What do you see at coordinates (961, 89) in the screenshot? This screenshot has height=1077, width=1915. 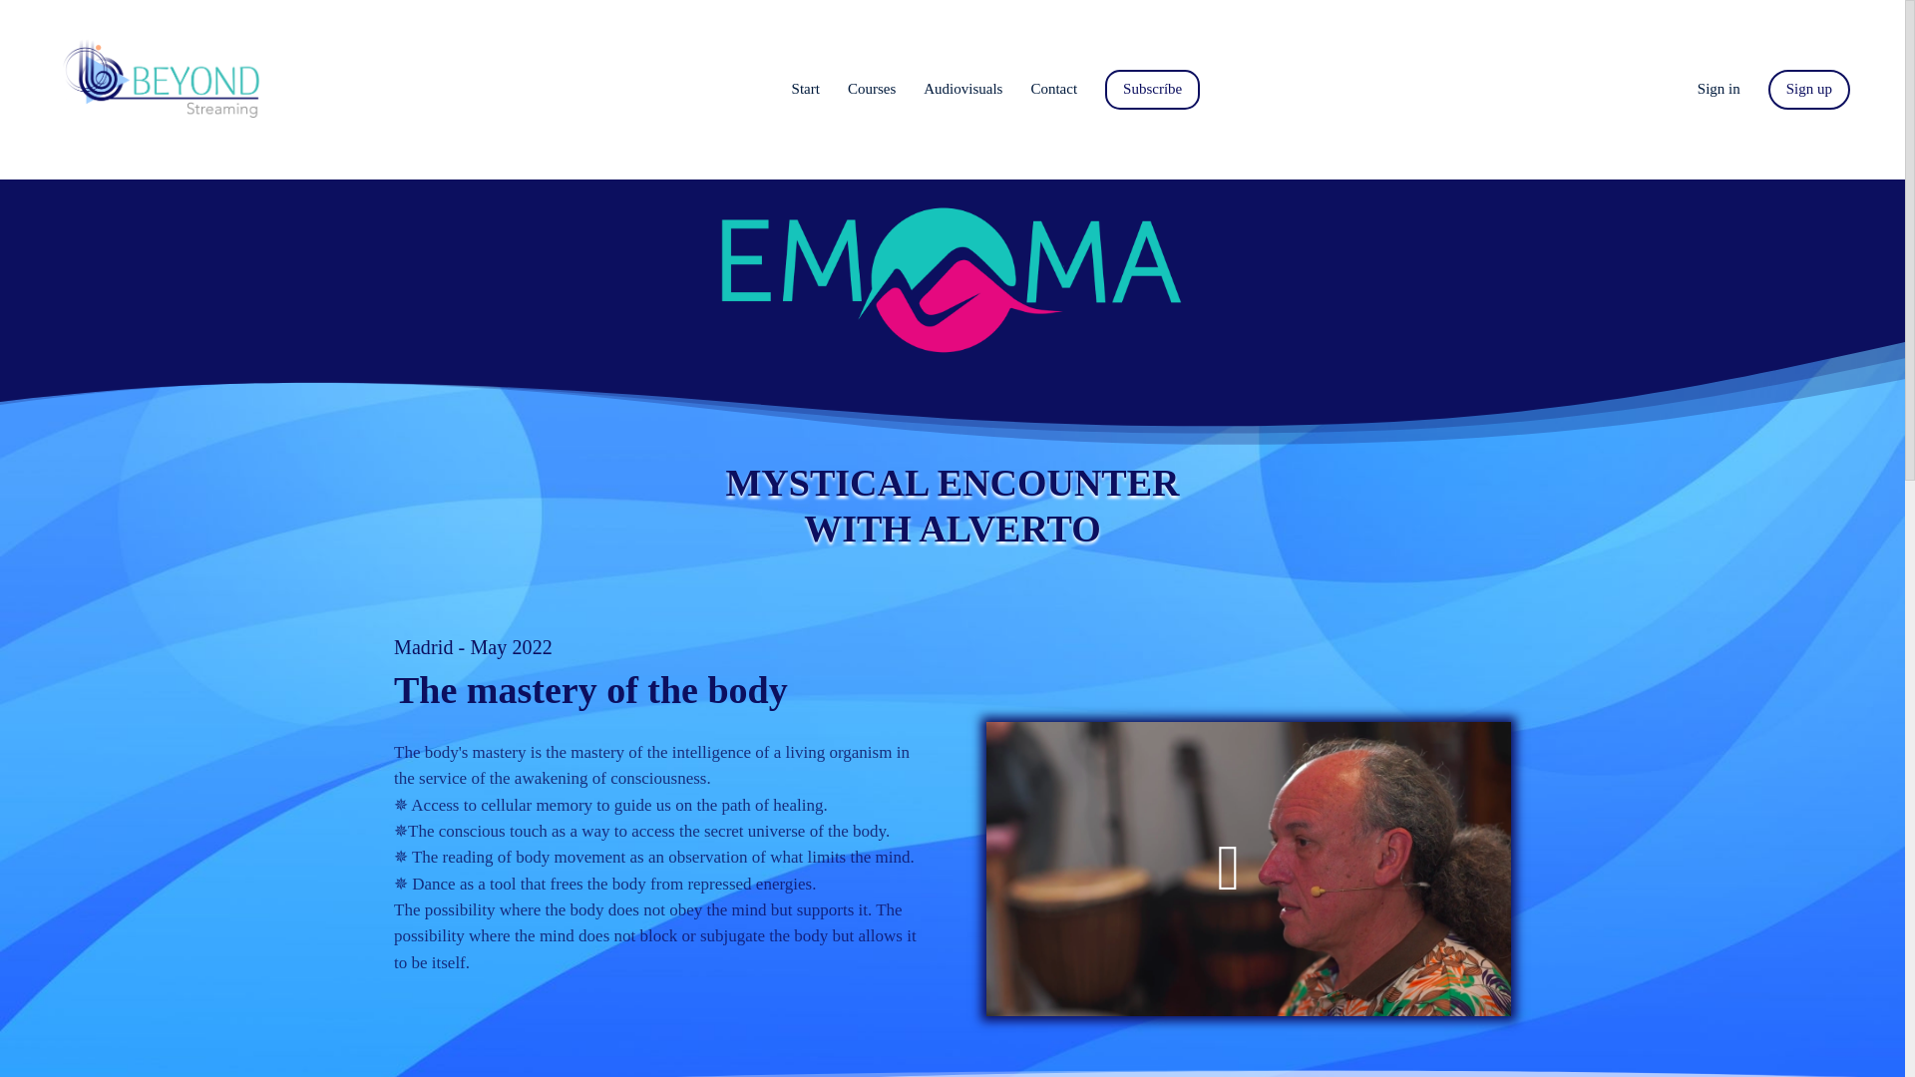 I see `Audiovisuals` at bounding box center [961, 89].